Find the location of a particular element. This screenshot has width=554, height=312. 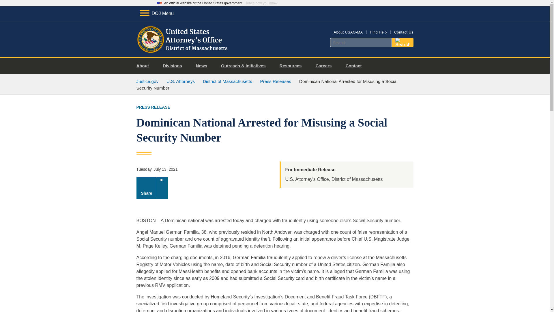

DOJ Menu is located at coordinates (156, 13).